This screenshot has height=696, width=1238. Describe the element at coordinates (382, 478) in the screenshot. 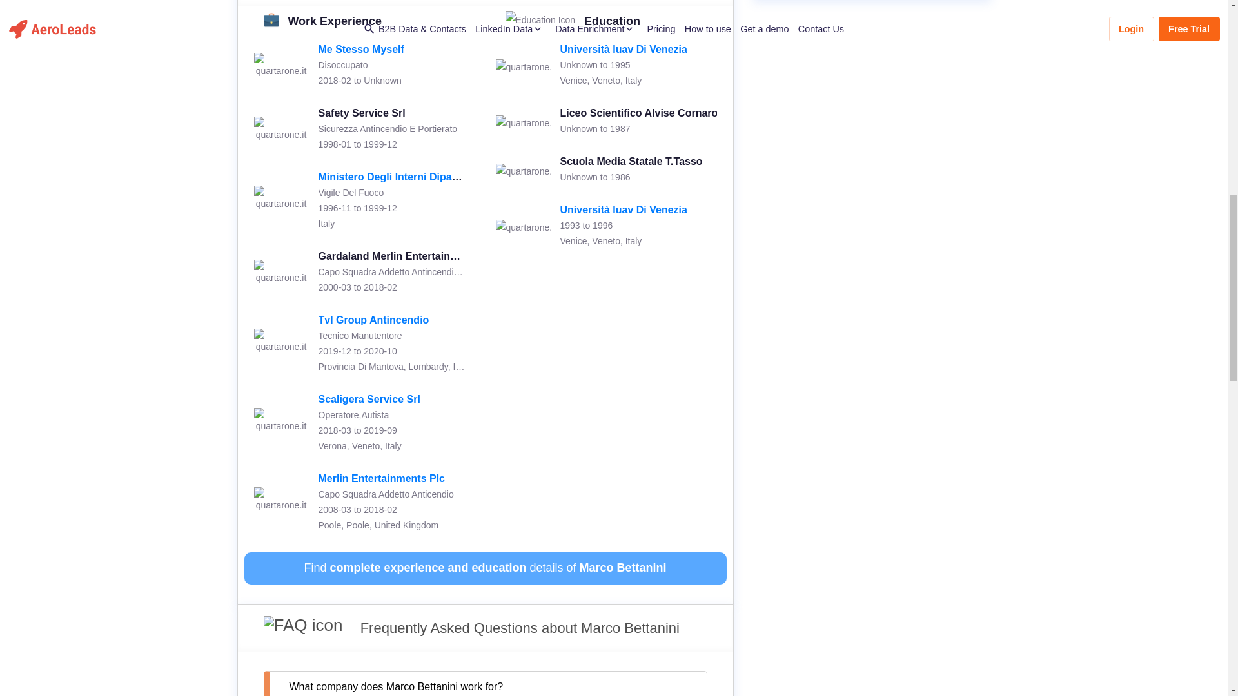

I see `See more employees from Merlin Entertainments Plc` at that location.